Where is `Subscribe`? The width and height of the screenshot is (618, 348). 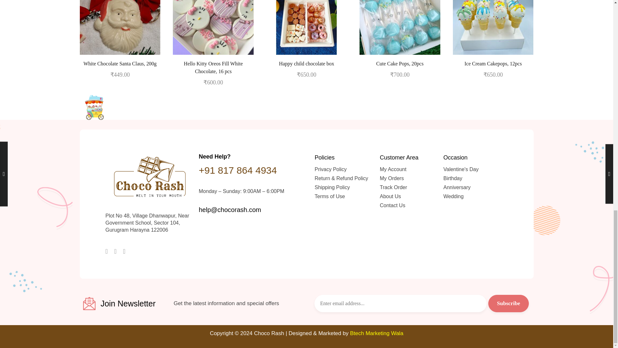 Subscribe is located at coordinates (509, 303).